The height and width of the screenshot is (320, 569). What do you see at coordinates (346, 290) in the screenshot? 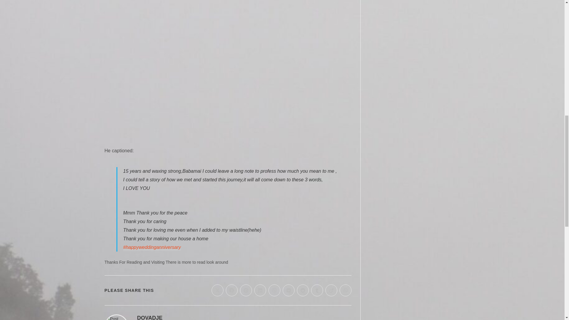
I see `Opens in a new window` at bounding box center [346, 290].